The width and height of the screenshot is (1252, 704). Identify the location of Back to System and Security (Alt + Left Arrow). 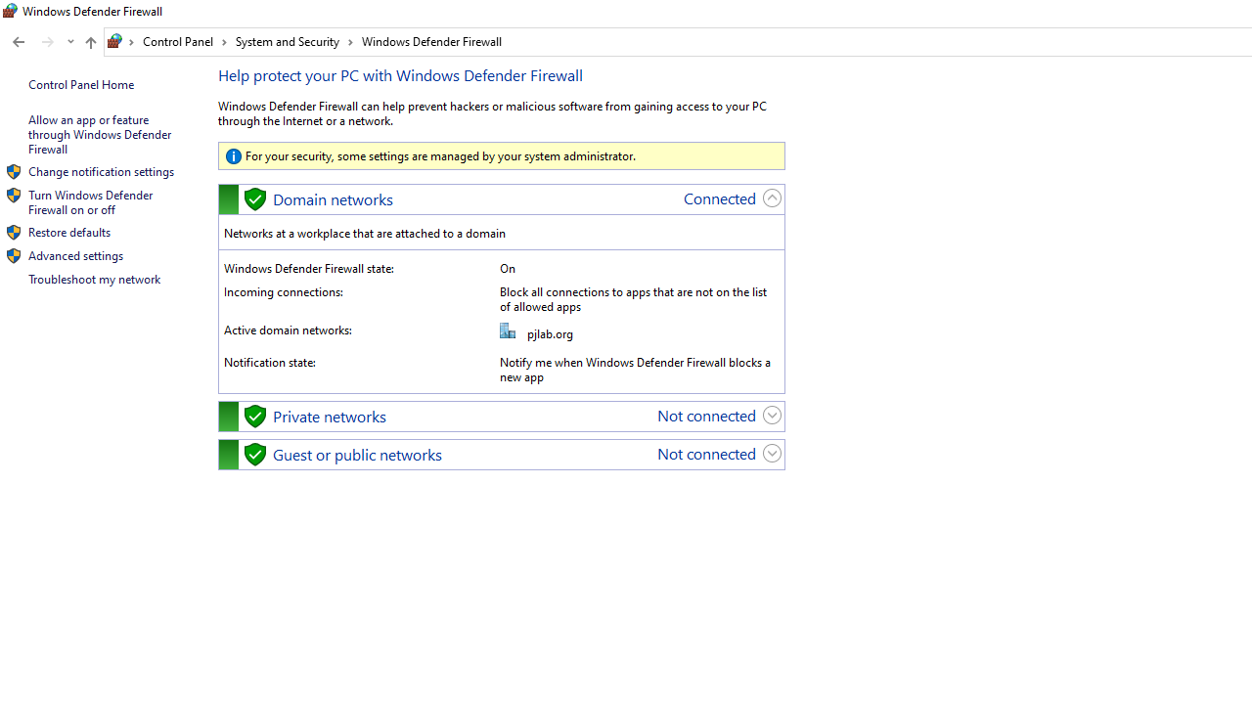
(18, 42).